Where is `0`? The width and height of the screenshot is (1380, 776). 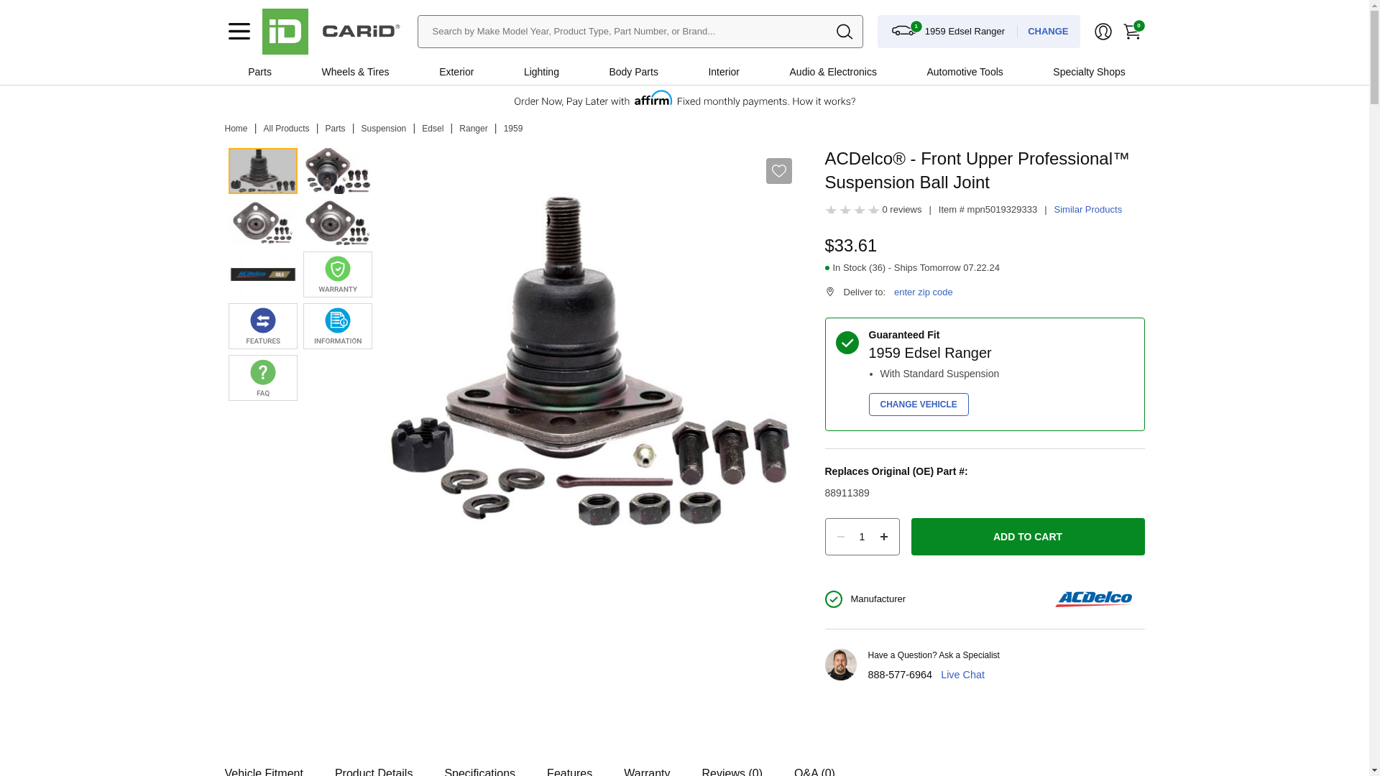
0 is located at coordinates (1131, 32).